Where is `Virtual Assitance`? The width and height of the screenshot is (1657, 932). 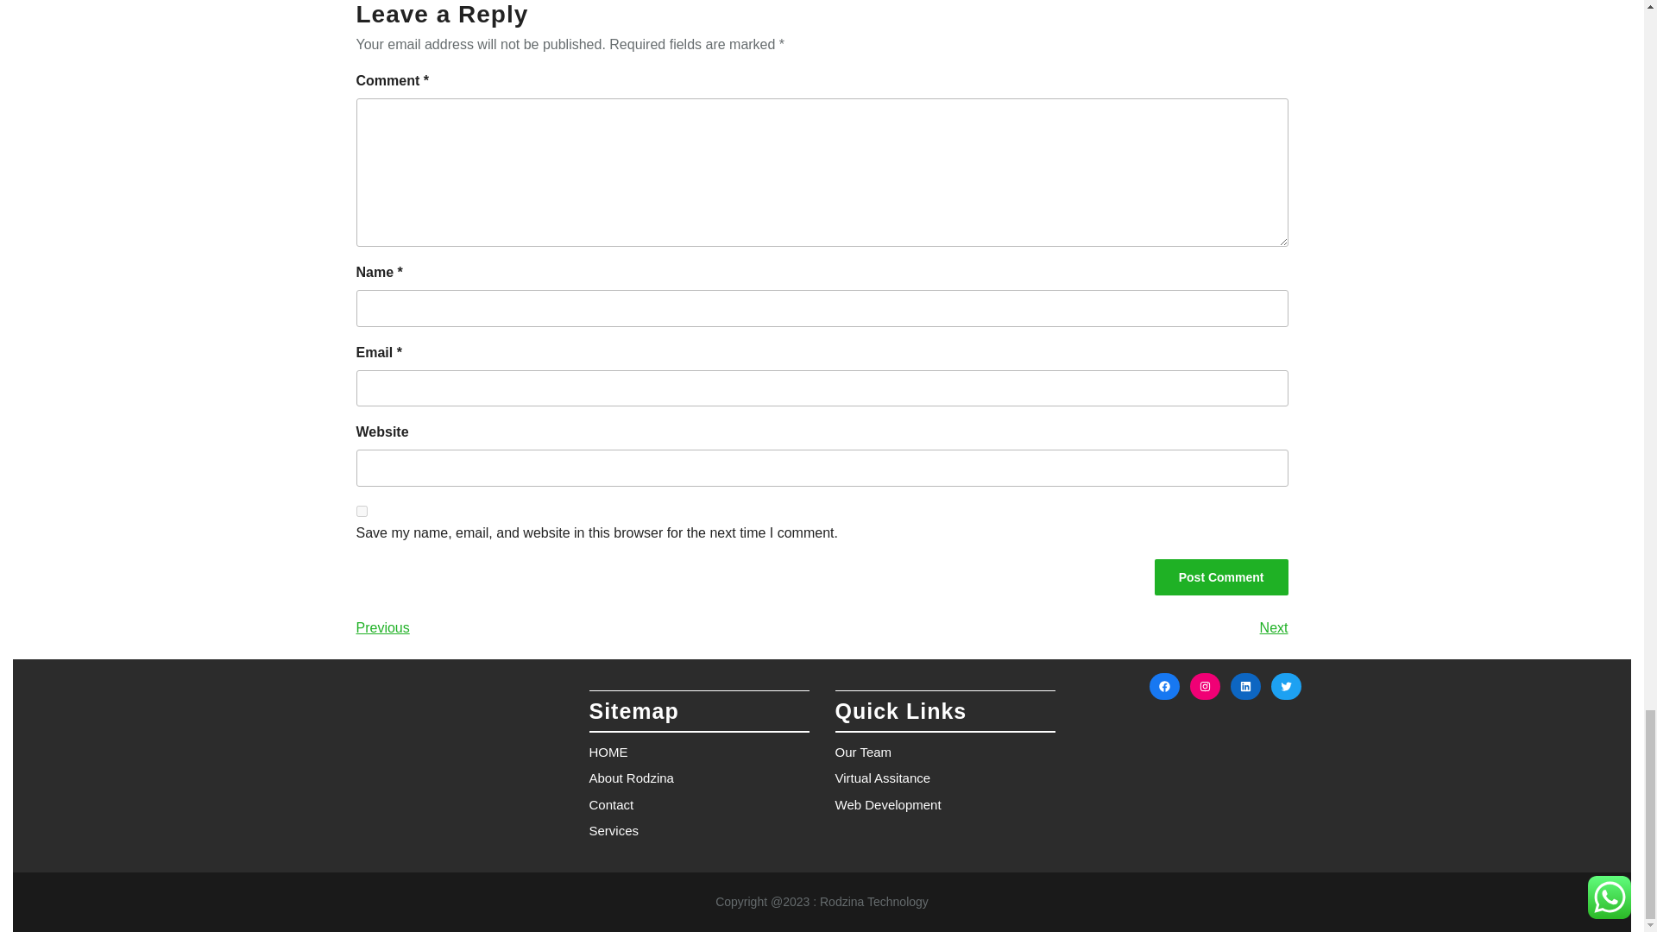
Virtual Assitance is located at coordinates (883, 778).